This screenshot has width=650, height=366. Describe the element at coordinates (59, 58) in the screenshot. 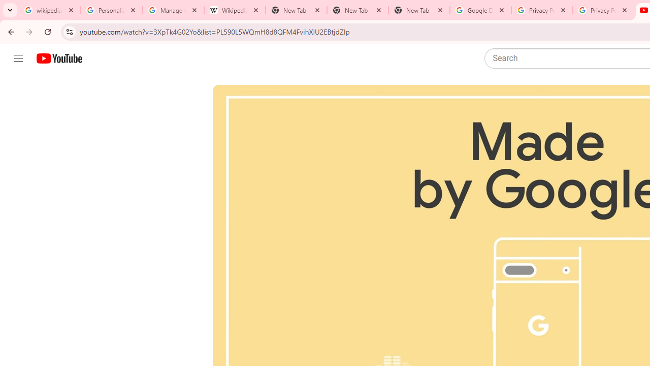

I see `YouTube Home` at that location.